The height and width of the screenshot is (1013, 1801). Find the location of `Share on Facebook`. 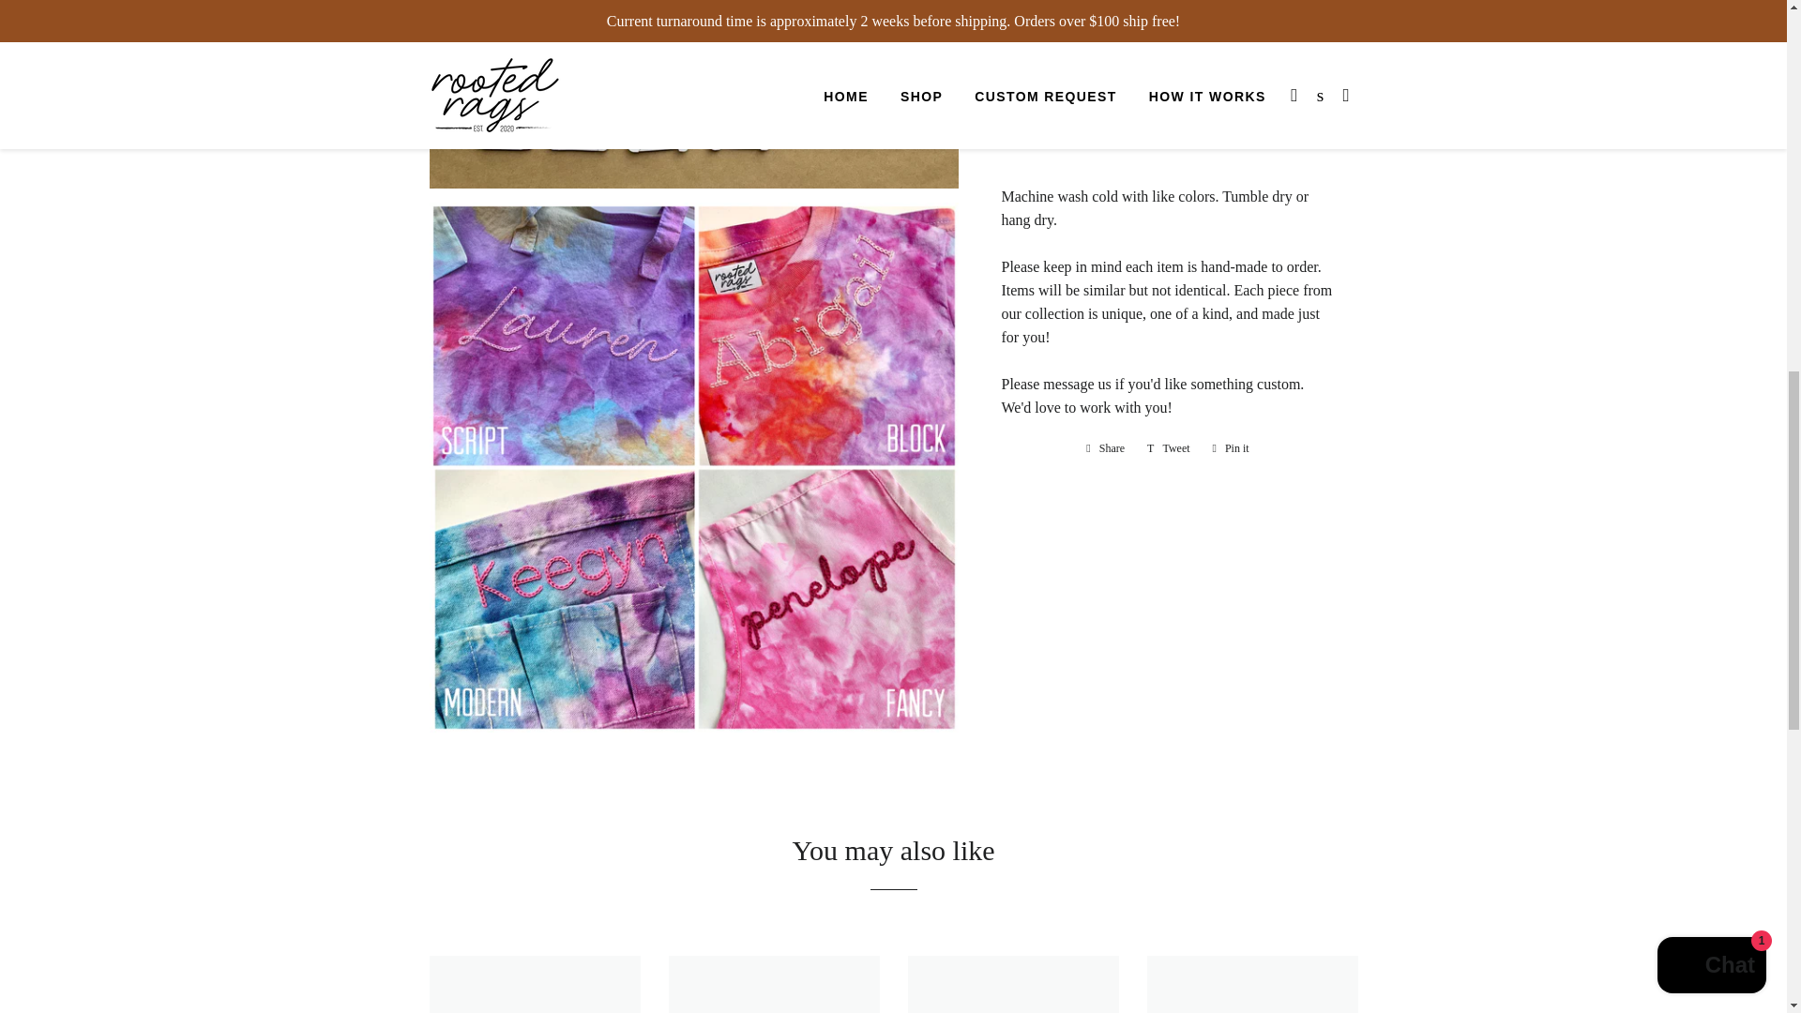

Share on Facebook is located at coordinates (1105, 448).